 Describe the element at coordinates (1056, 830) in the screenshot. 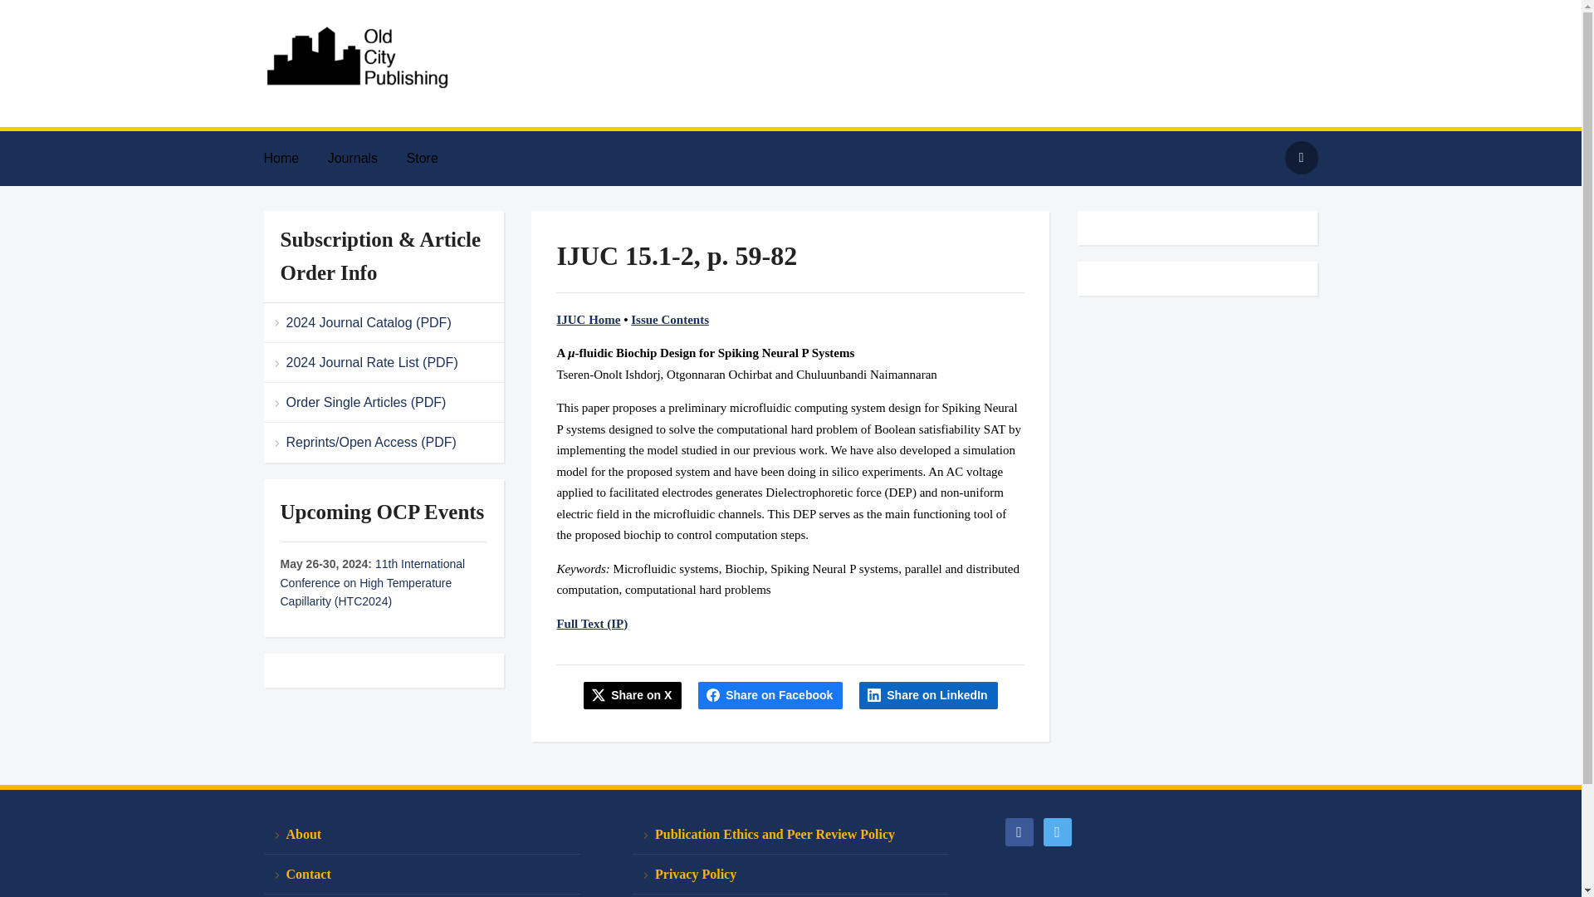

I see `twitter` at that location.